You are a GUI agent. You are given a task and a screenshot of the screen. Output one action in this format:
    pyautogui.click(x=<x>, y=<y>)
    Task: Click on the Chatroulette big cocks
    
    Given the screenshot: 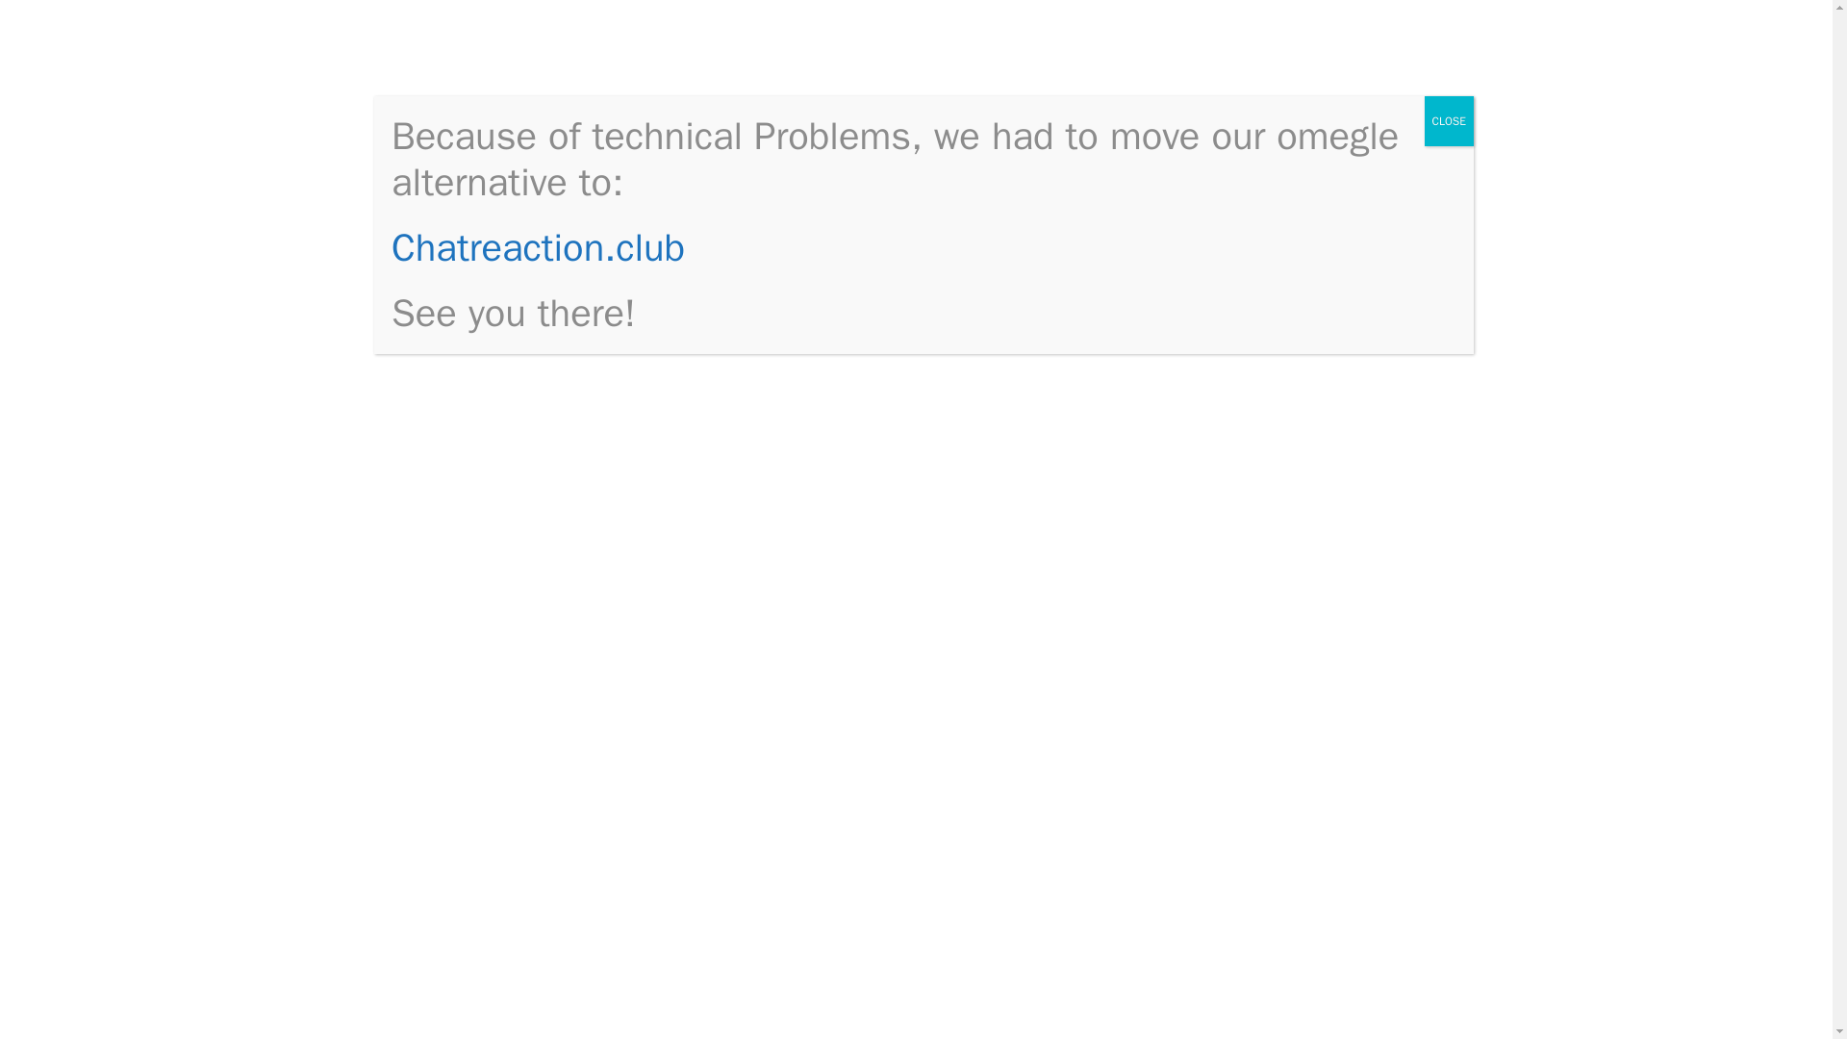 What is the action you would take?
    pyautogui.click(x=1299, y=419)
    